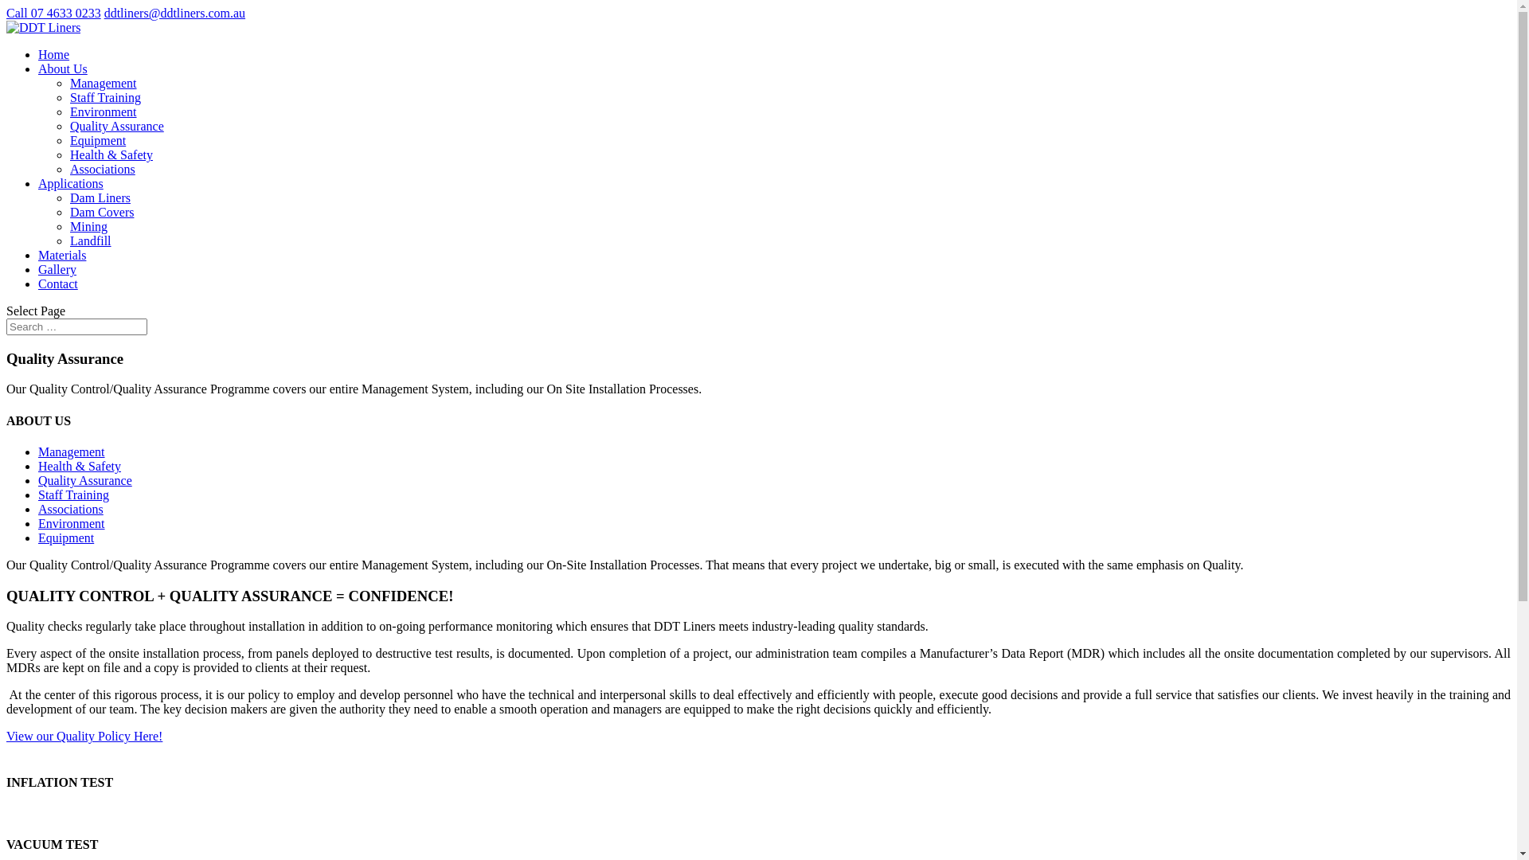 This screenshot has width=1529, height=860. I want to click on Environment, so click(104, 111).